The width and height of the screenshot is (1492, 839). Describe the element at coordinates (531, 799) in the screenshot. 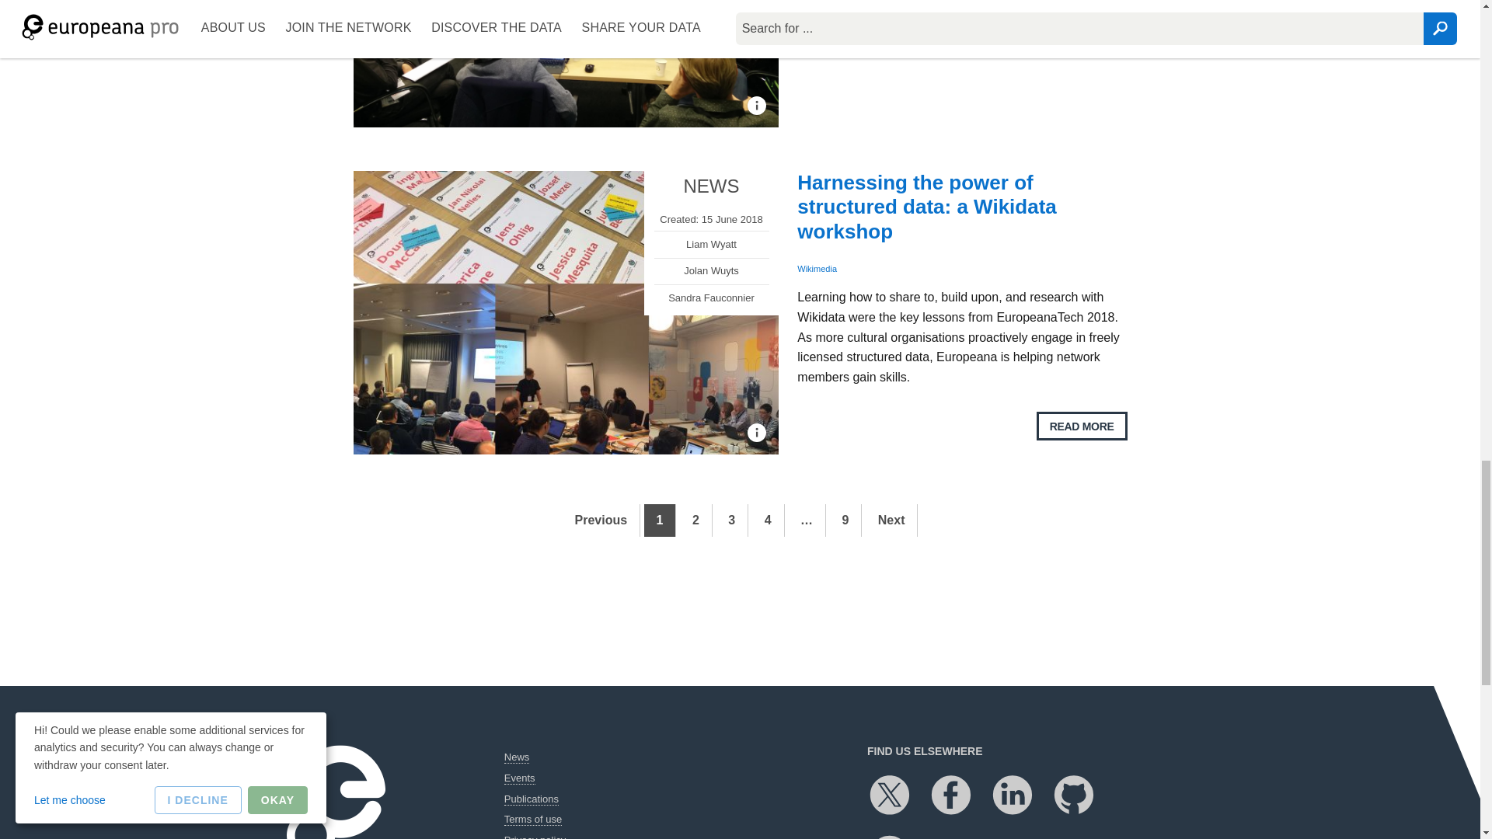

I see `Publications` at that location.